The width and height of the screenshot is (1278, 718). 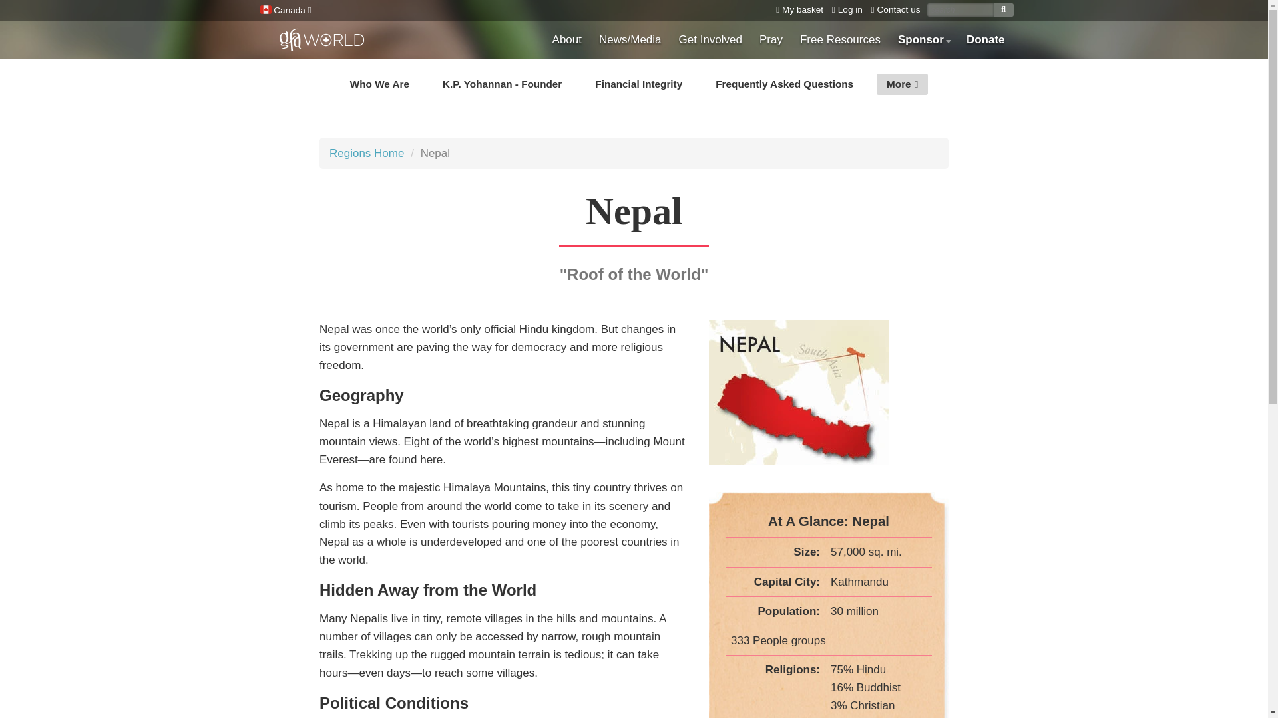 What do you see at coordinates (893, 9) in the screenshot?
I see `Contact us` at bounding box center [893, 9].